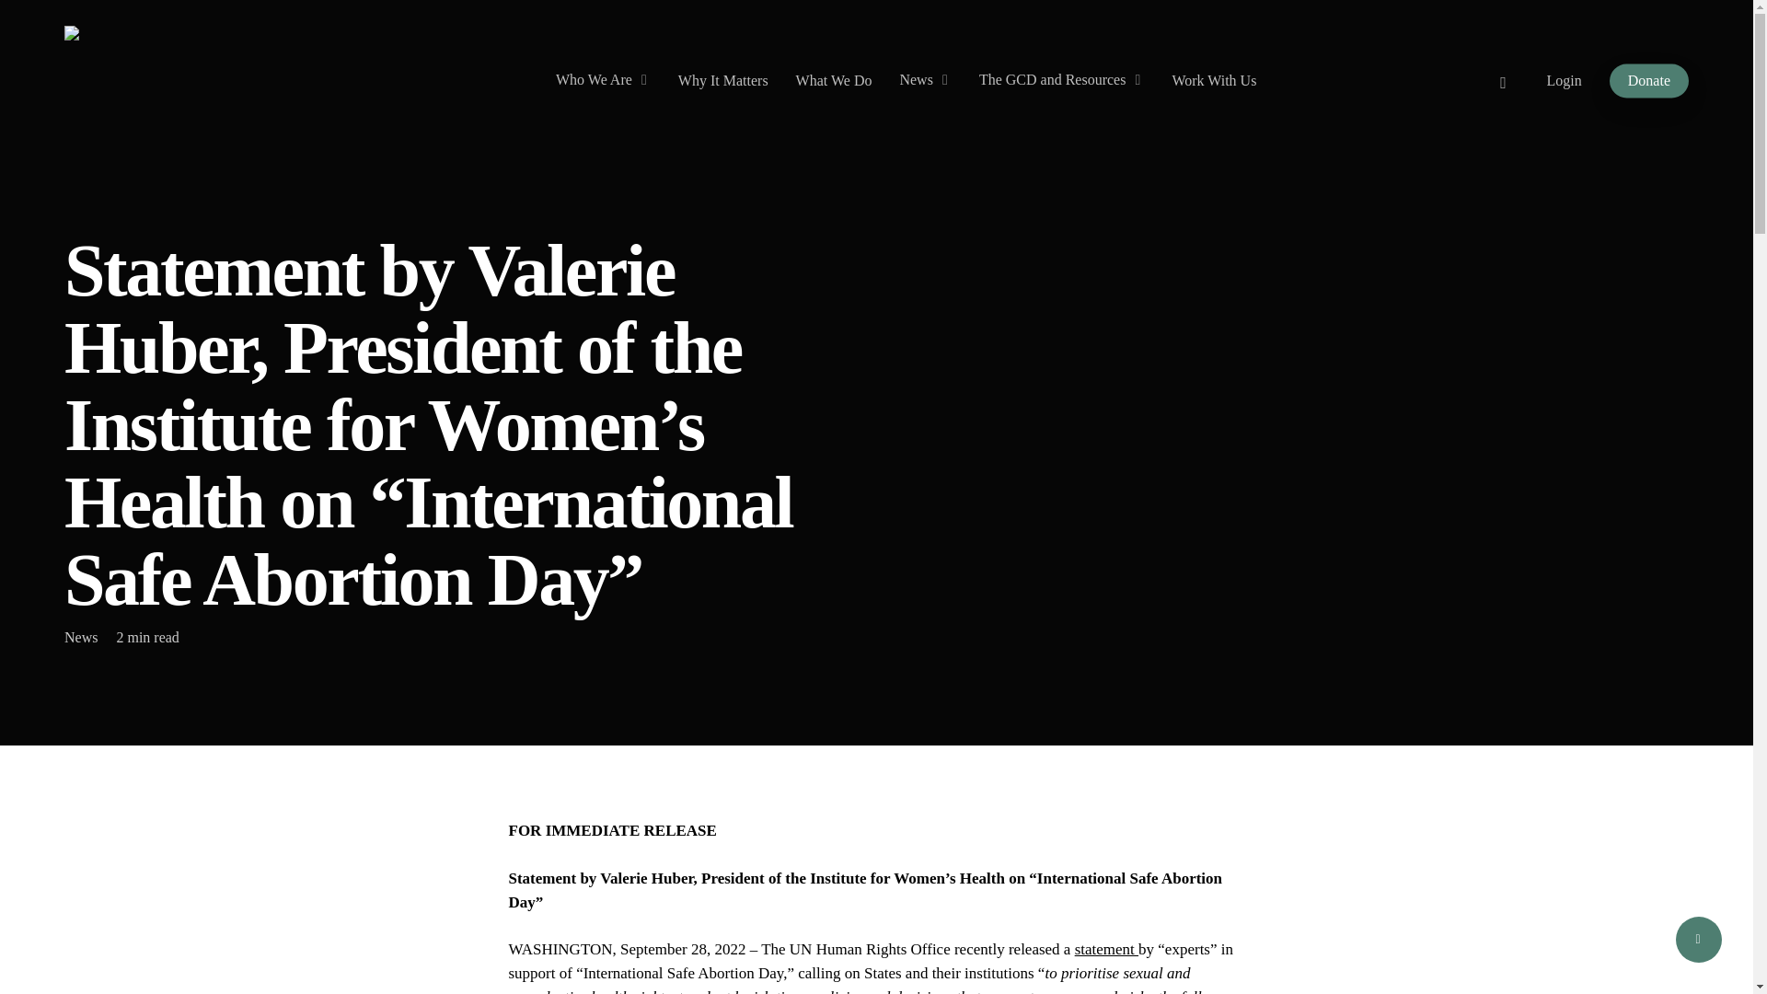  What do you see at coordinates (1106, 949) in the screenshot?
I see `statement` at bounding box center [1106, 949].